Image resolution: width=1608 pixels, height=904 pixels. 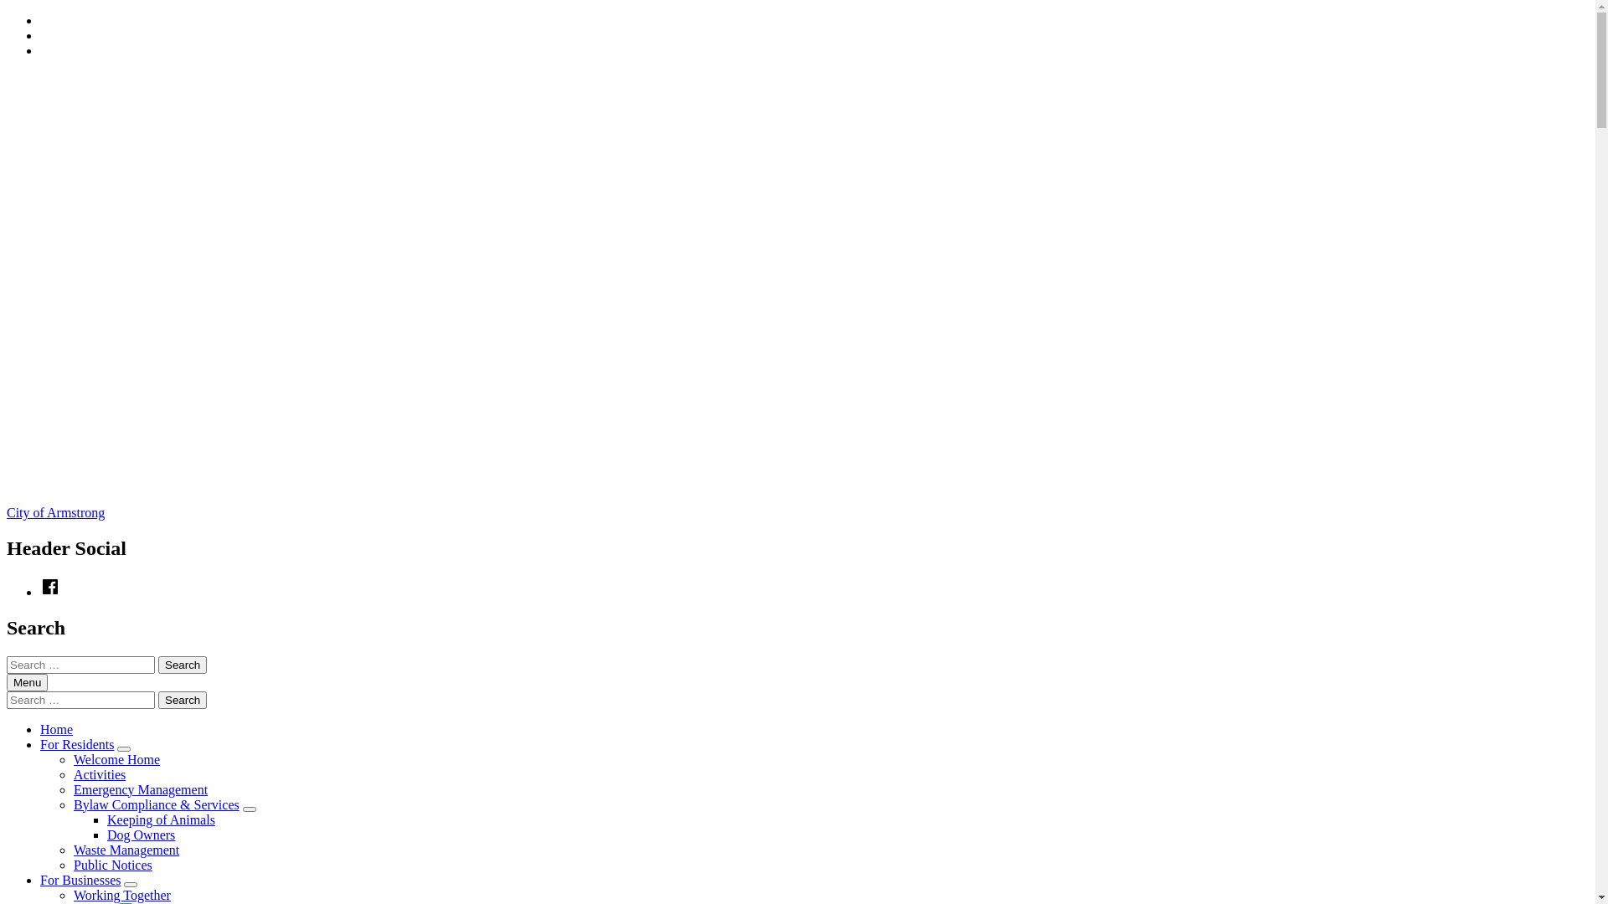 What do you see at coordinates (100, 775) in the screenshot?
I see `Activities` at bounding box center [100, 775].